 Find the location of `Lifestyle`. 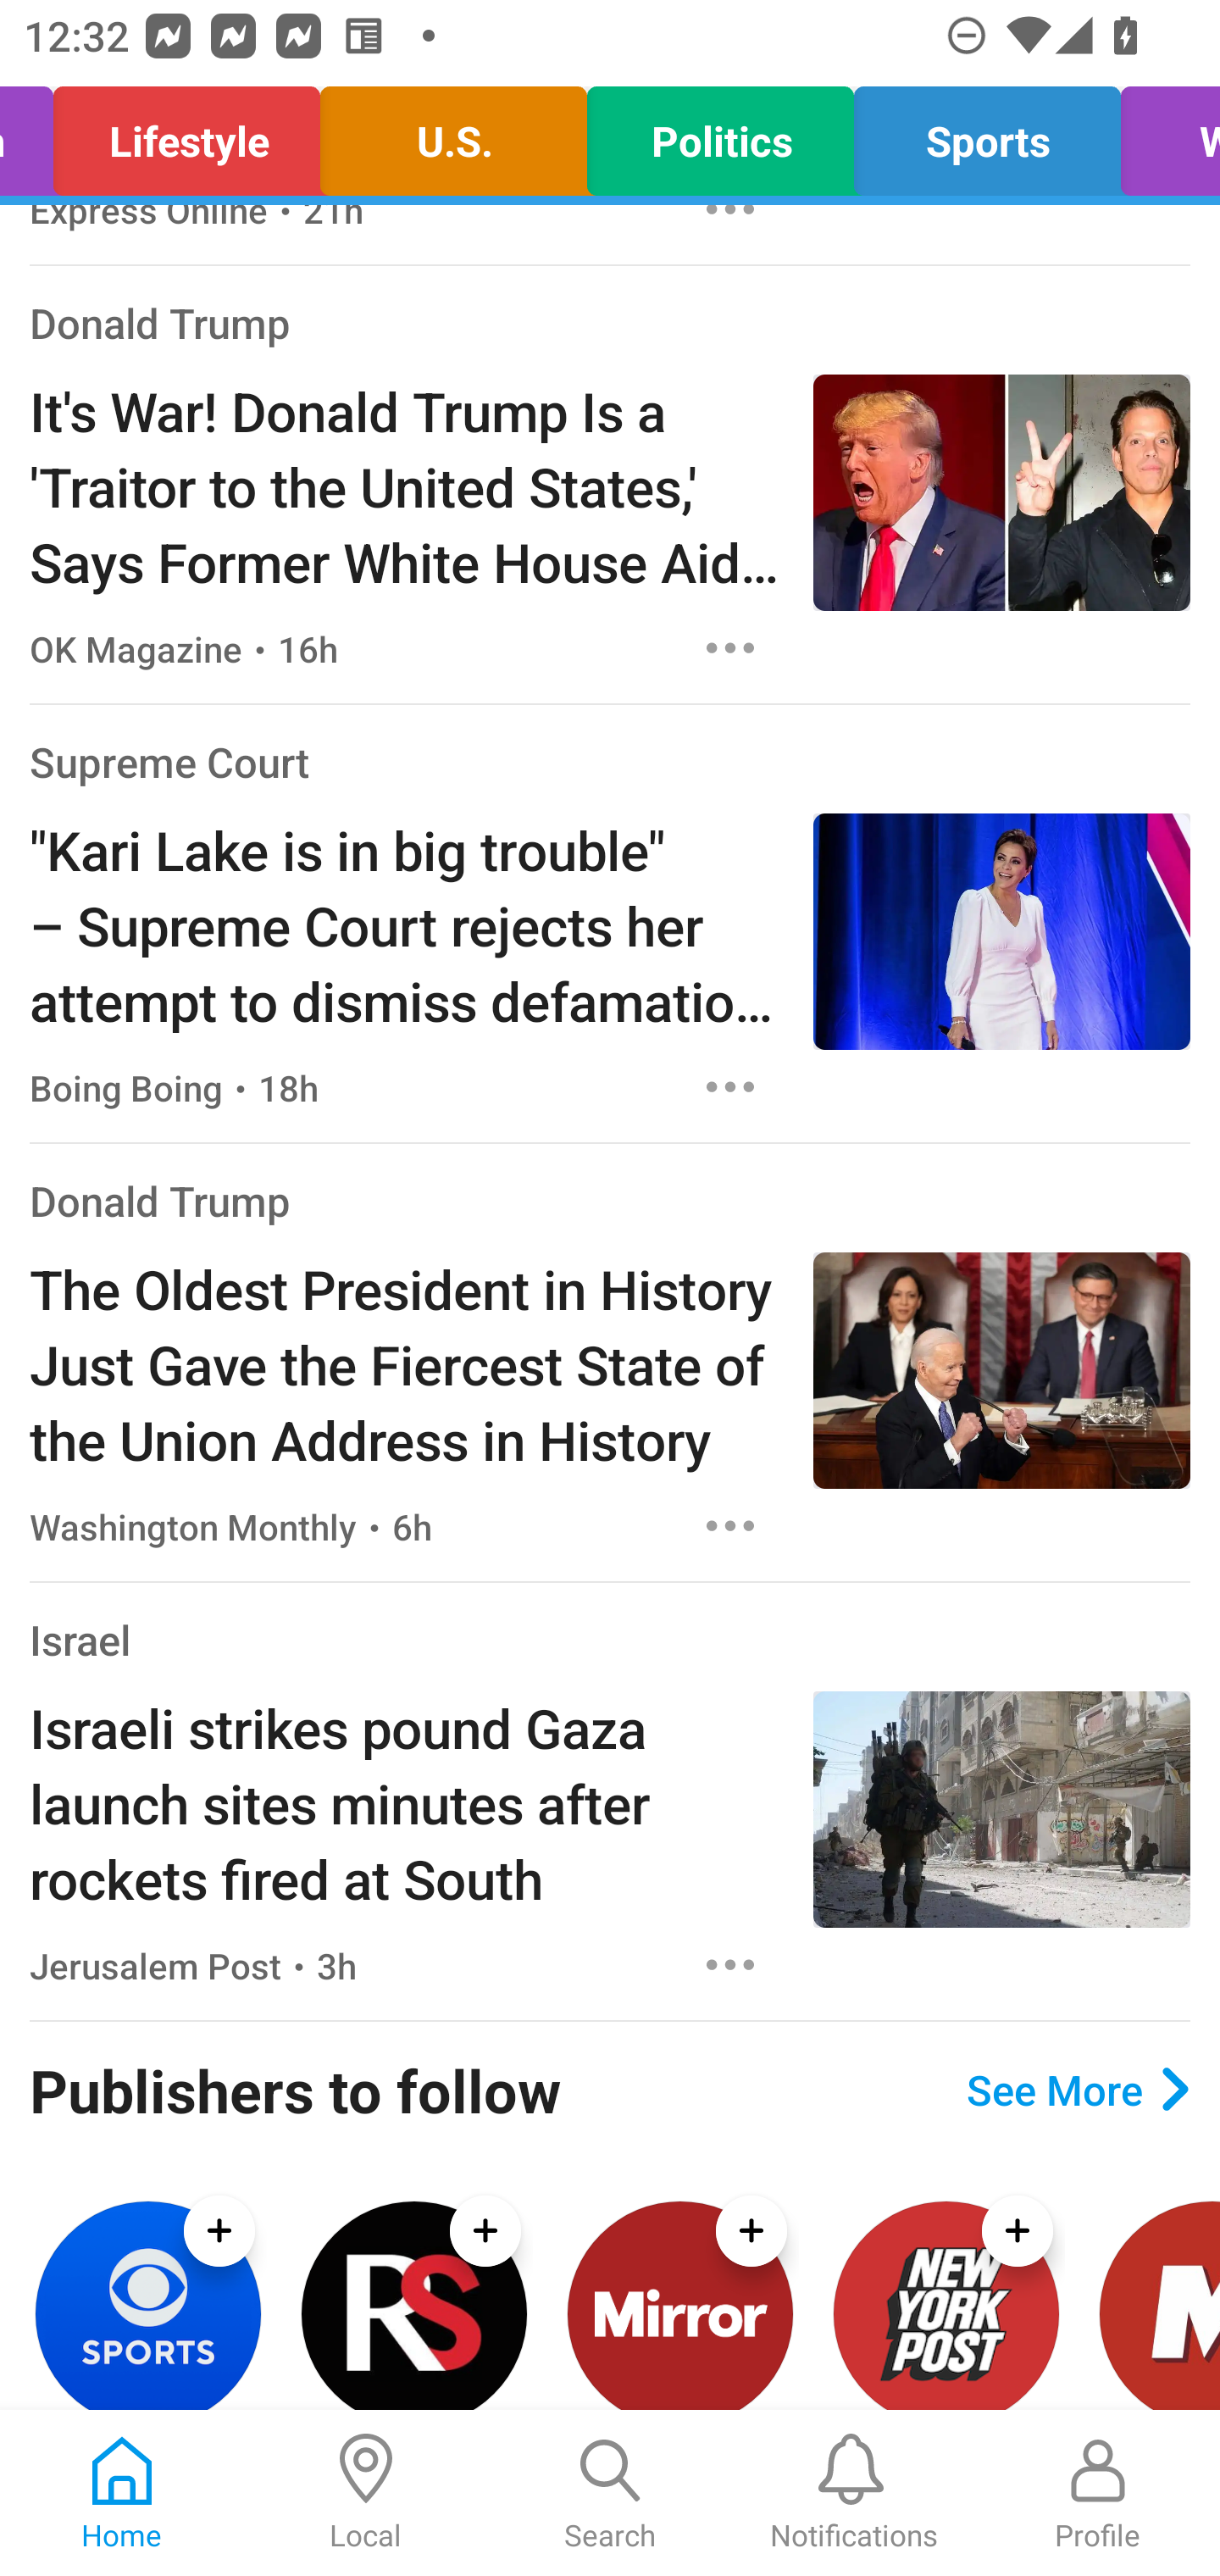

Lifestyle is located at coordinates (186, 134).